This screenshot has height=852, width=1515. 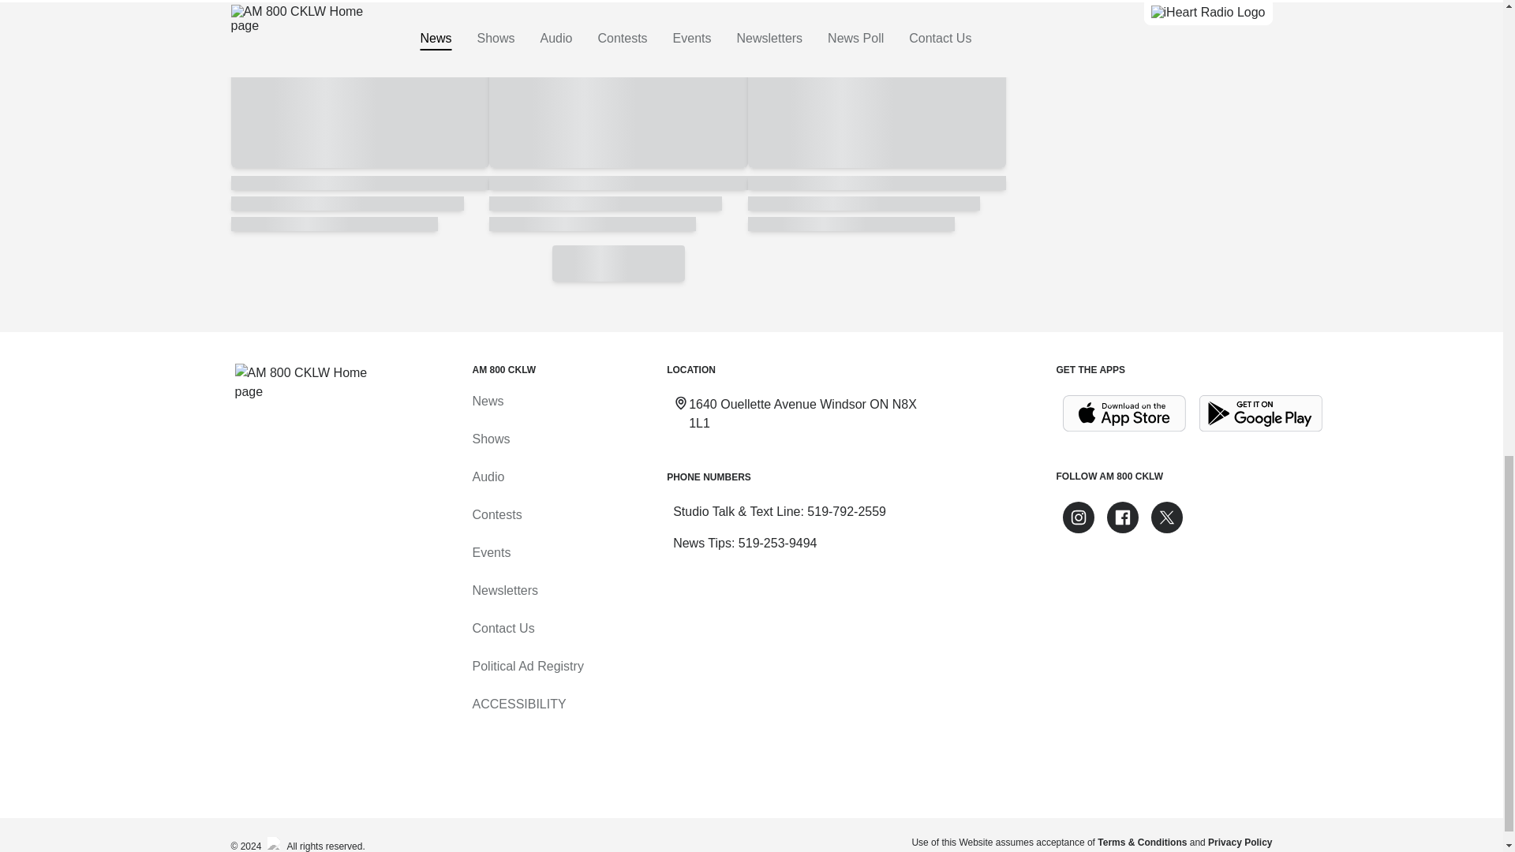 What do you see at coordinates (1124, 413) in the screenshot?
I see `Download on the App Store` at bounding box center [1124, 413].